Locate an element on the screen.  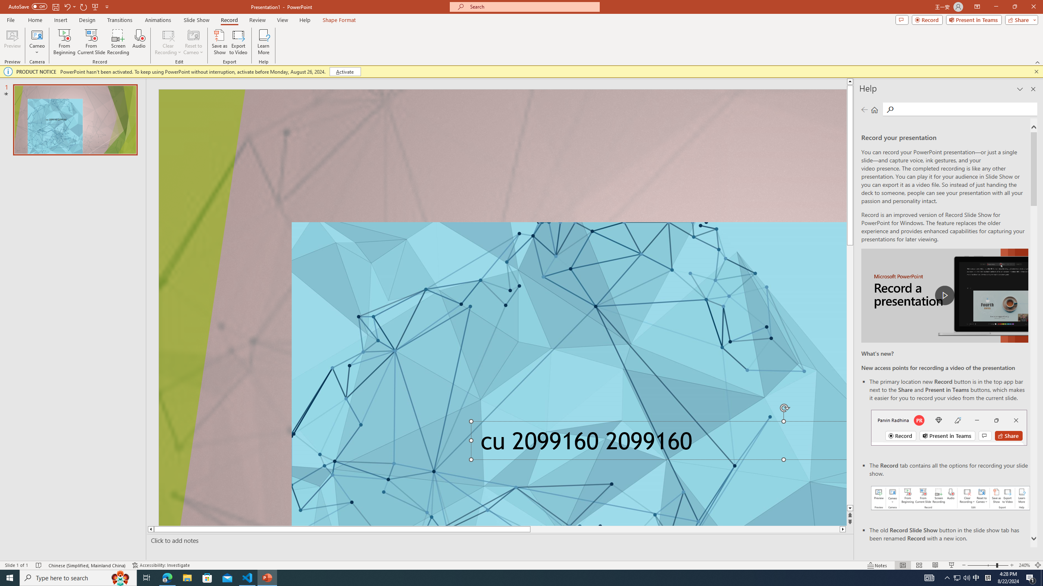
play Record a Presentation is located at coordinates (944, 295).